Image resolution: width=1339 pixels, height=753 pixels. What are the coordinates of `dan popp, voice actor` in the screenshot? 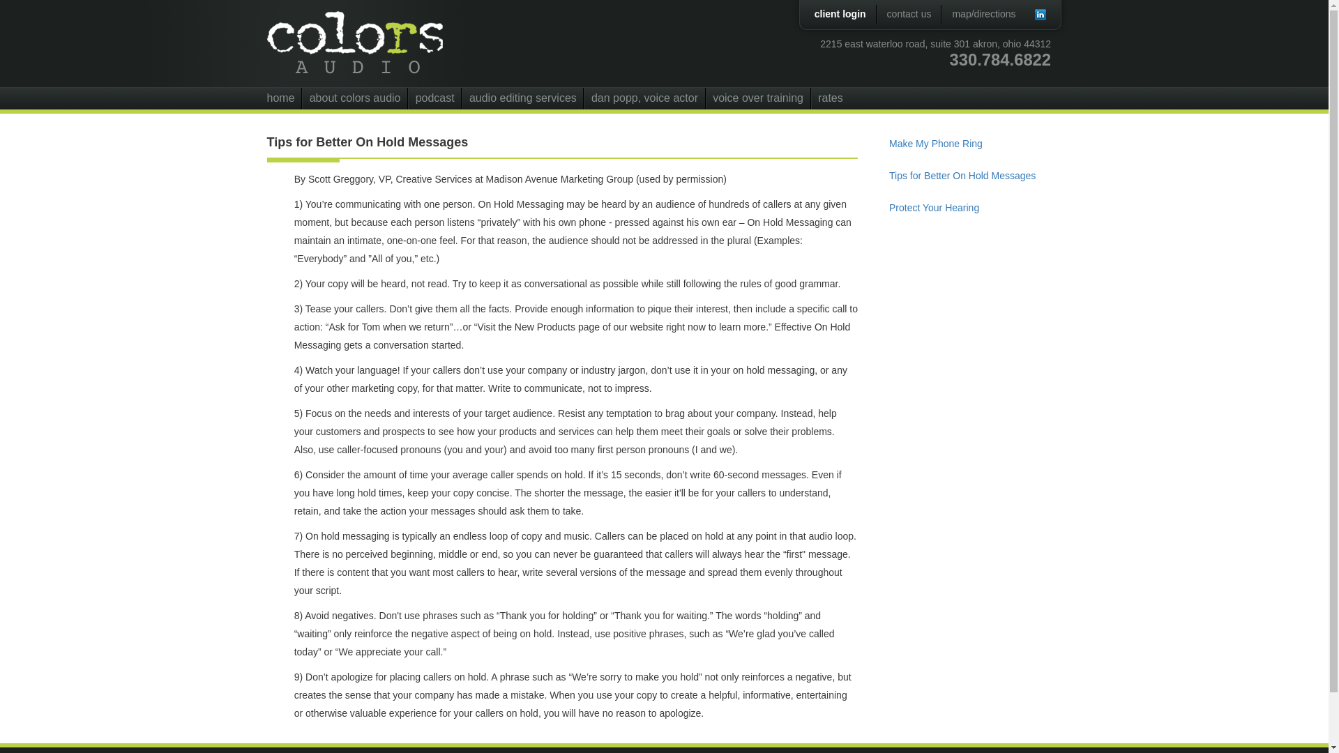 It's located at (644, 98).